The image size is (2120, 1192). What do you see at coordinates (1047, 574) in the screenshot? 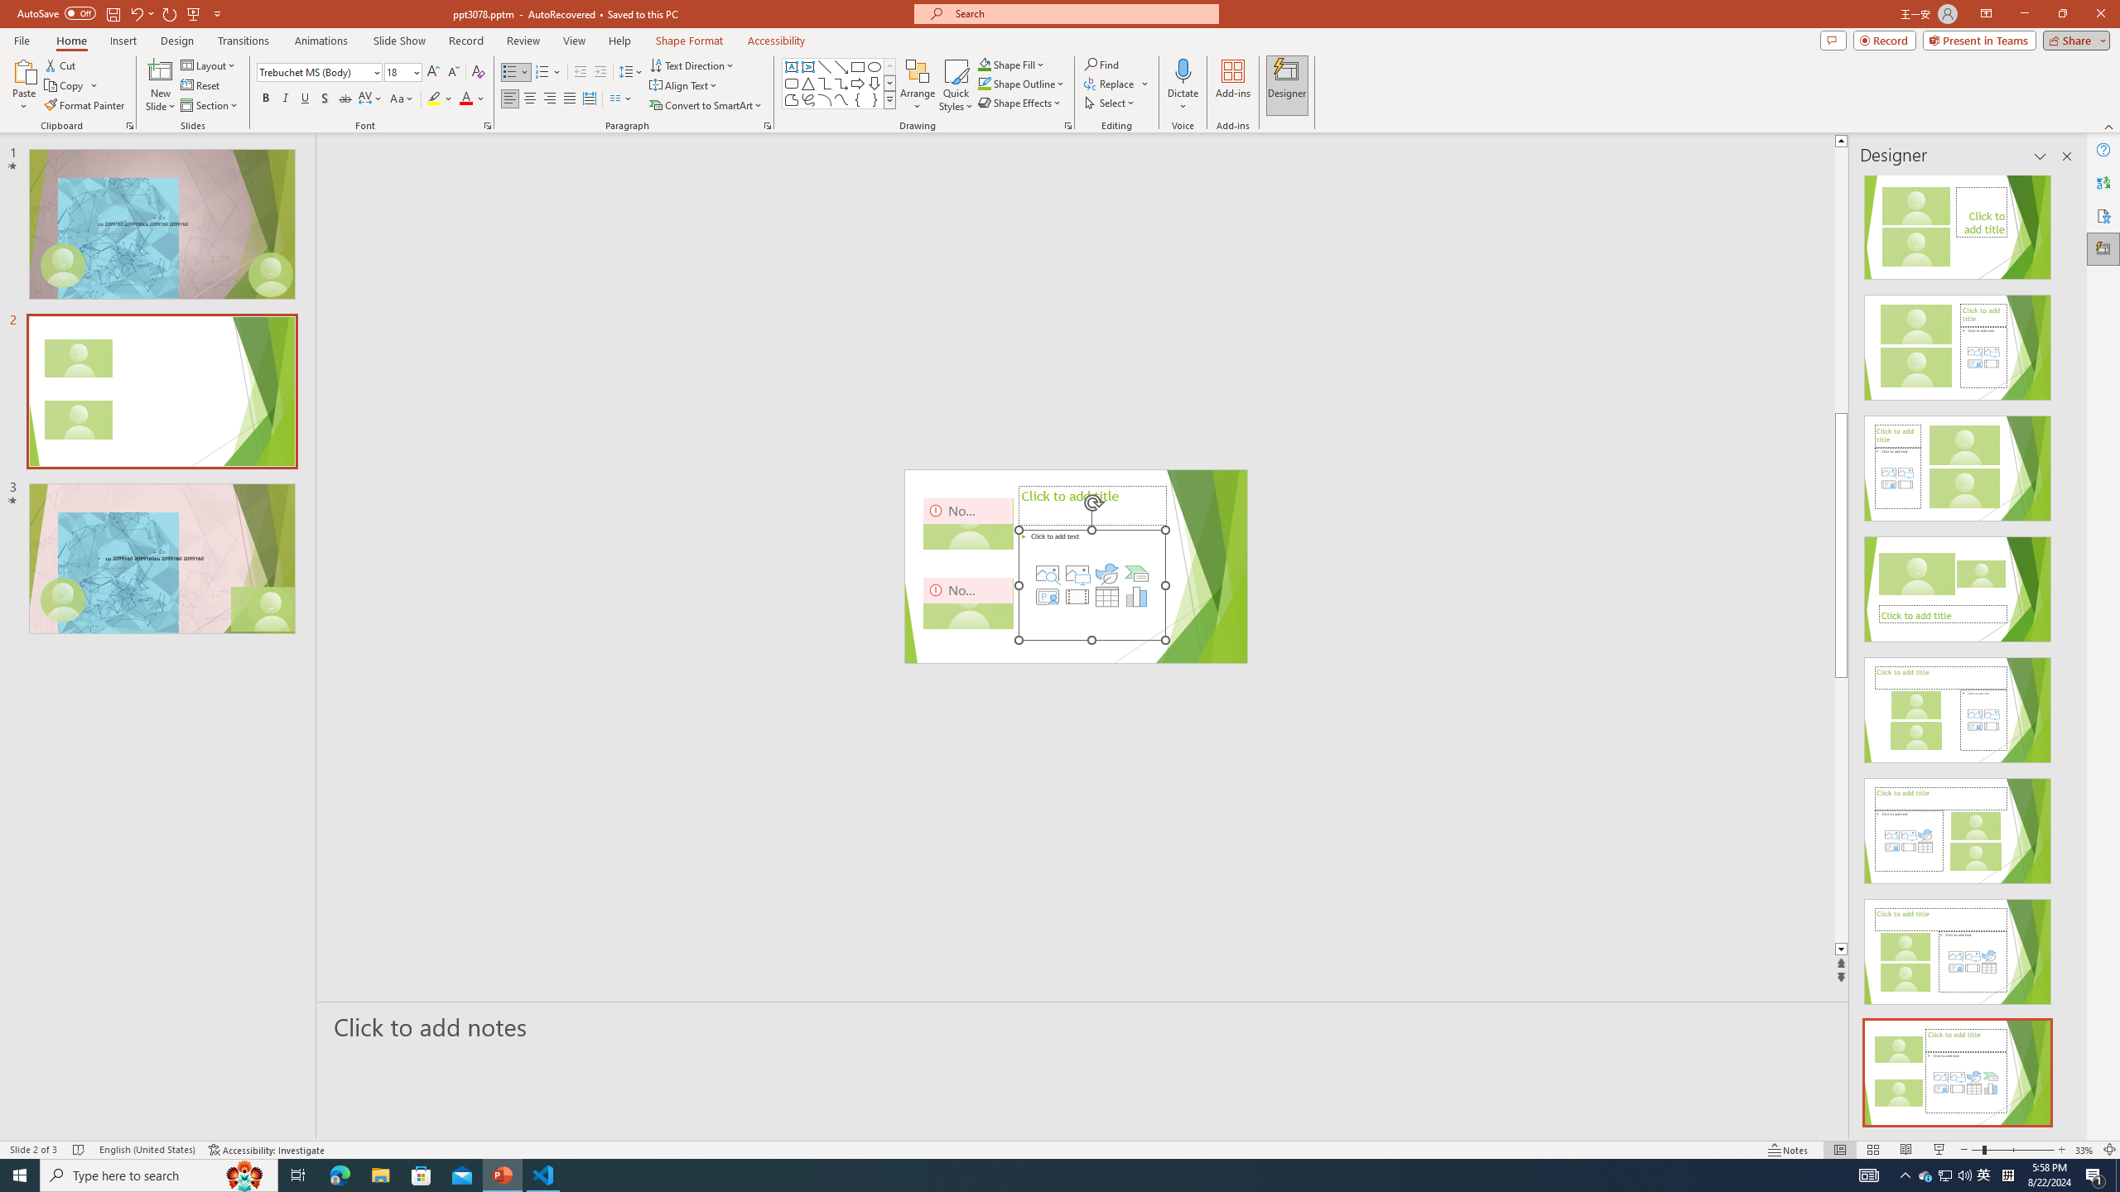
I see `Stock Images` at bounding box center [1047, 574].